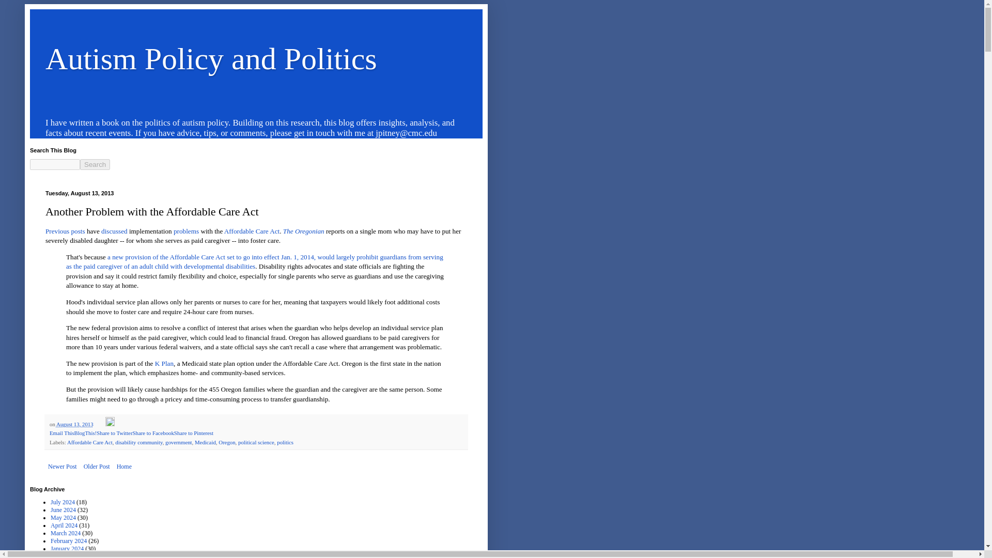 The image size is (992, 558). What do you see at coordinates (95, 164) in the screenshot?
I see `Search` at bounding box center [95, 164].